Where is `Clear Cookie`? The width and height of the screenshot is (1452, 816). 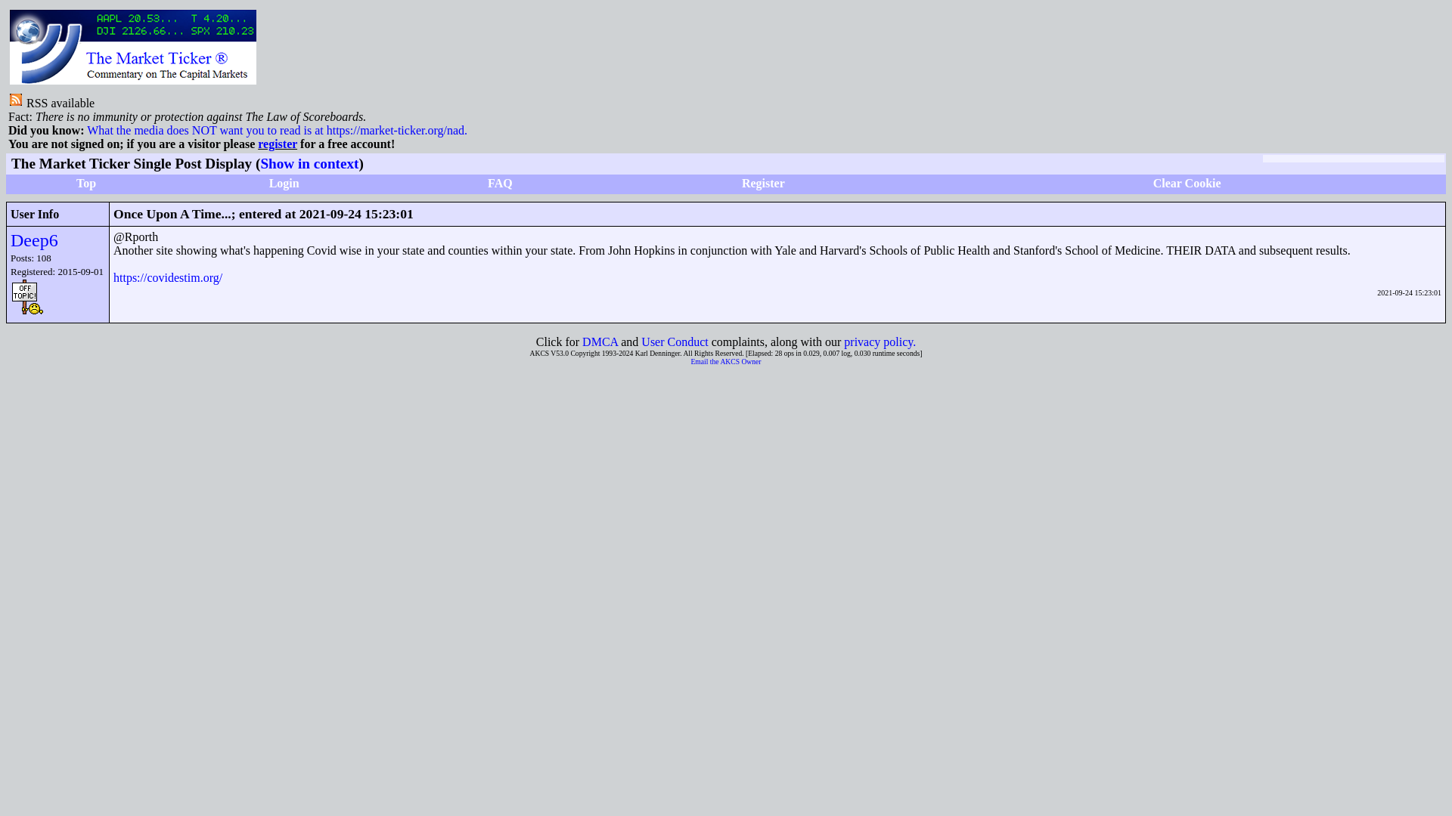
Clear Cookie is located at coordinates (1187, 183).